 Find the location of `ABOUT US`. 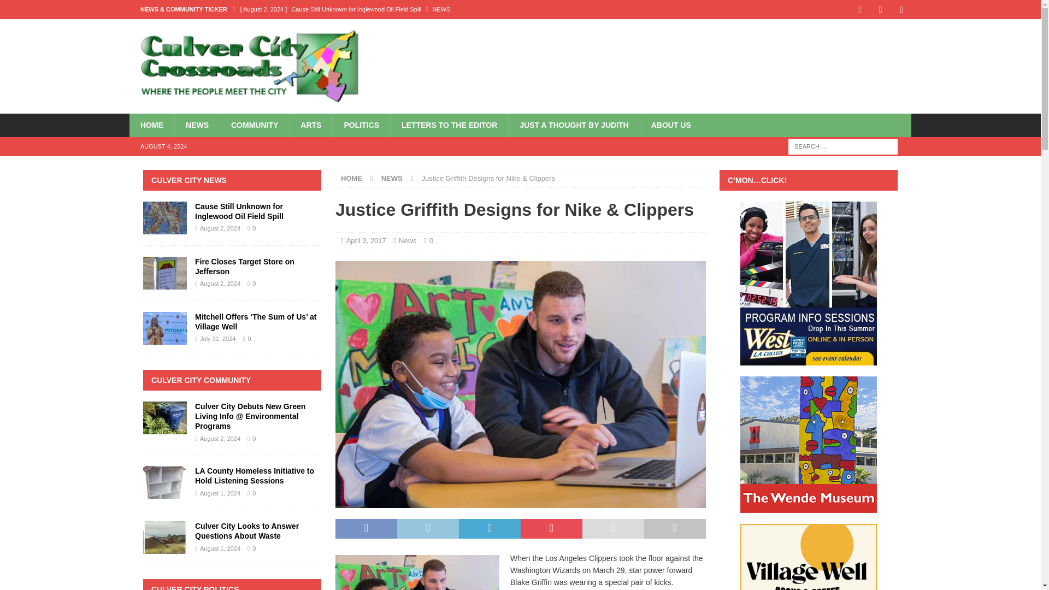

ABOUT US is located at coordinates (671, 125).